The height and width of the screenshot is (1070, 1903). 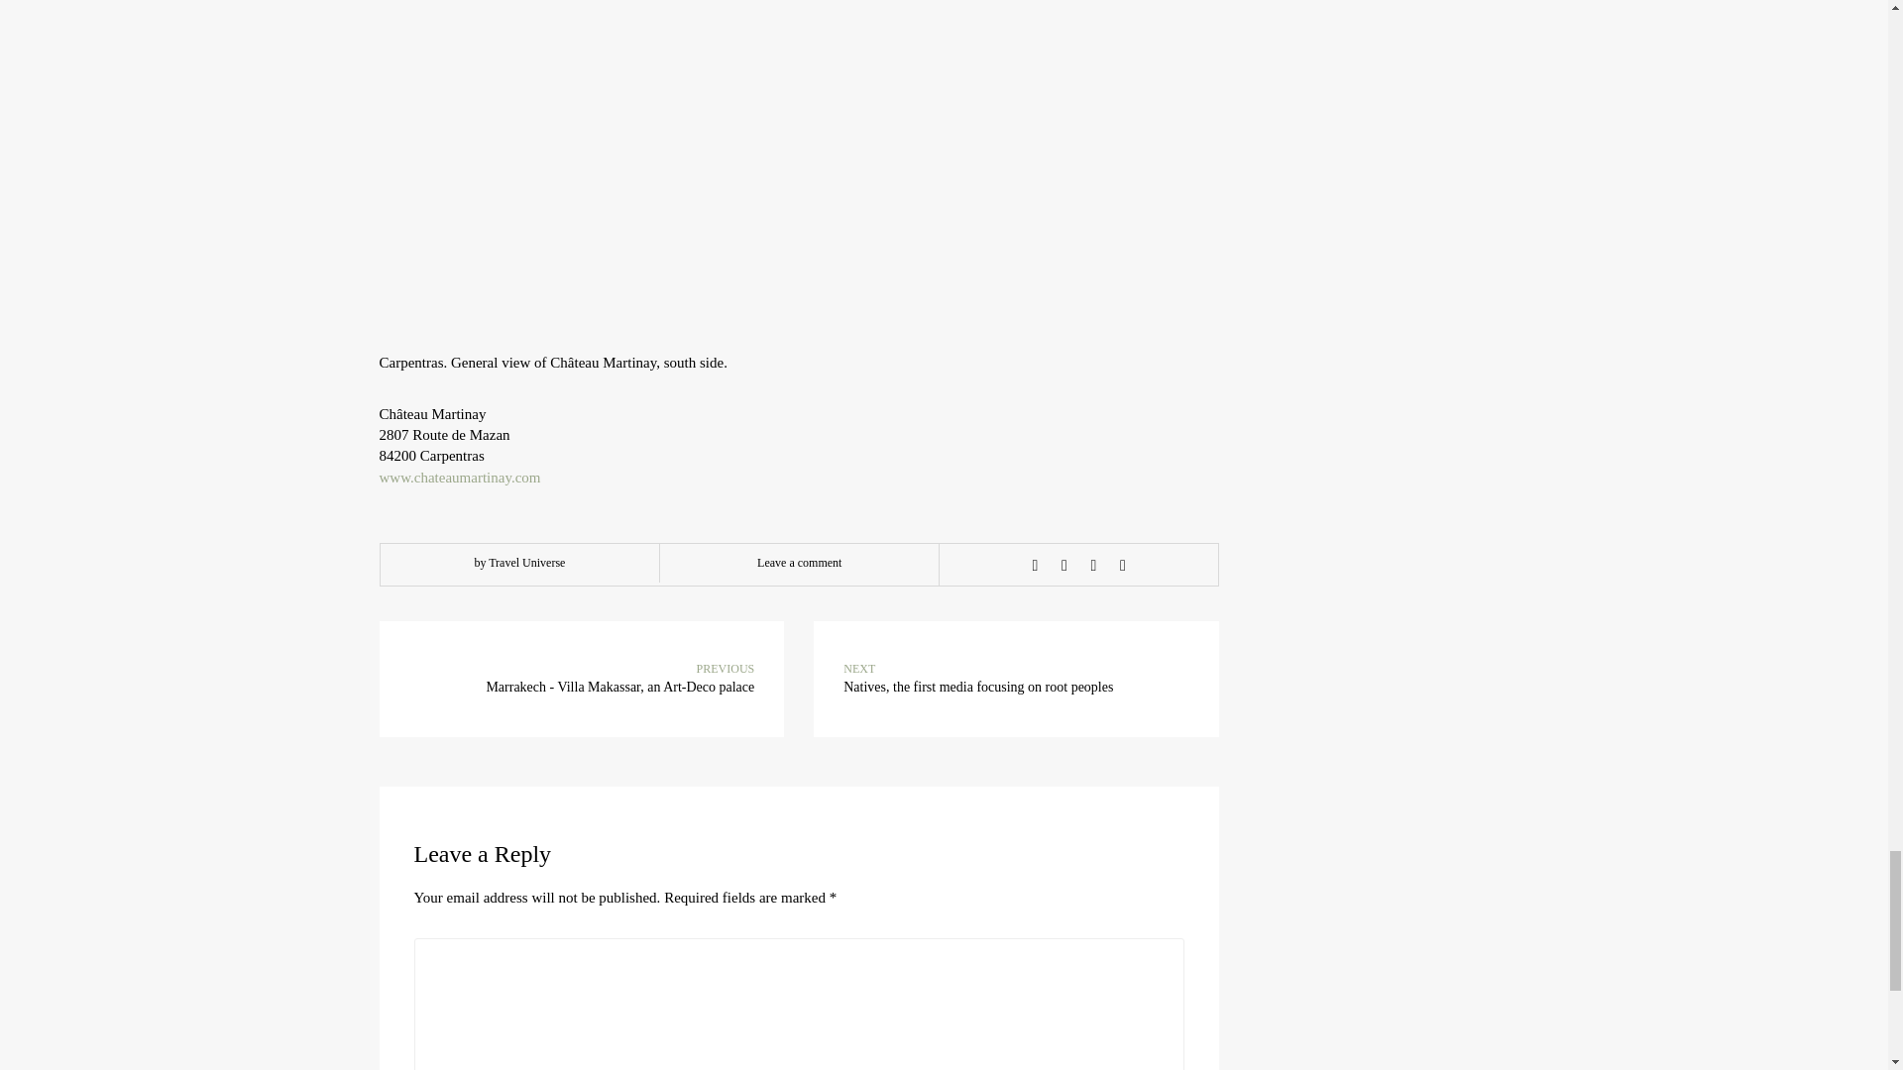 I want to click on Tweet this, so click(x=1064, y=565).